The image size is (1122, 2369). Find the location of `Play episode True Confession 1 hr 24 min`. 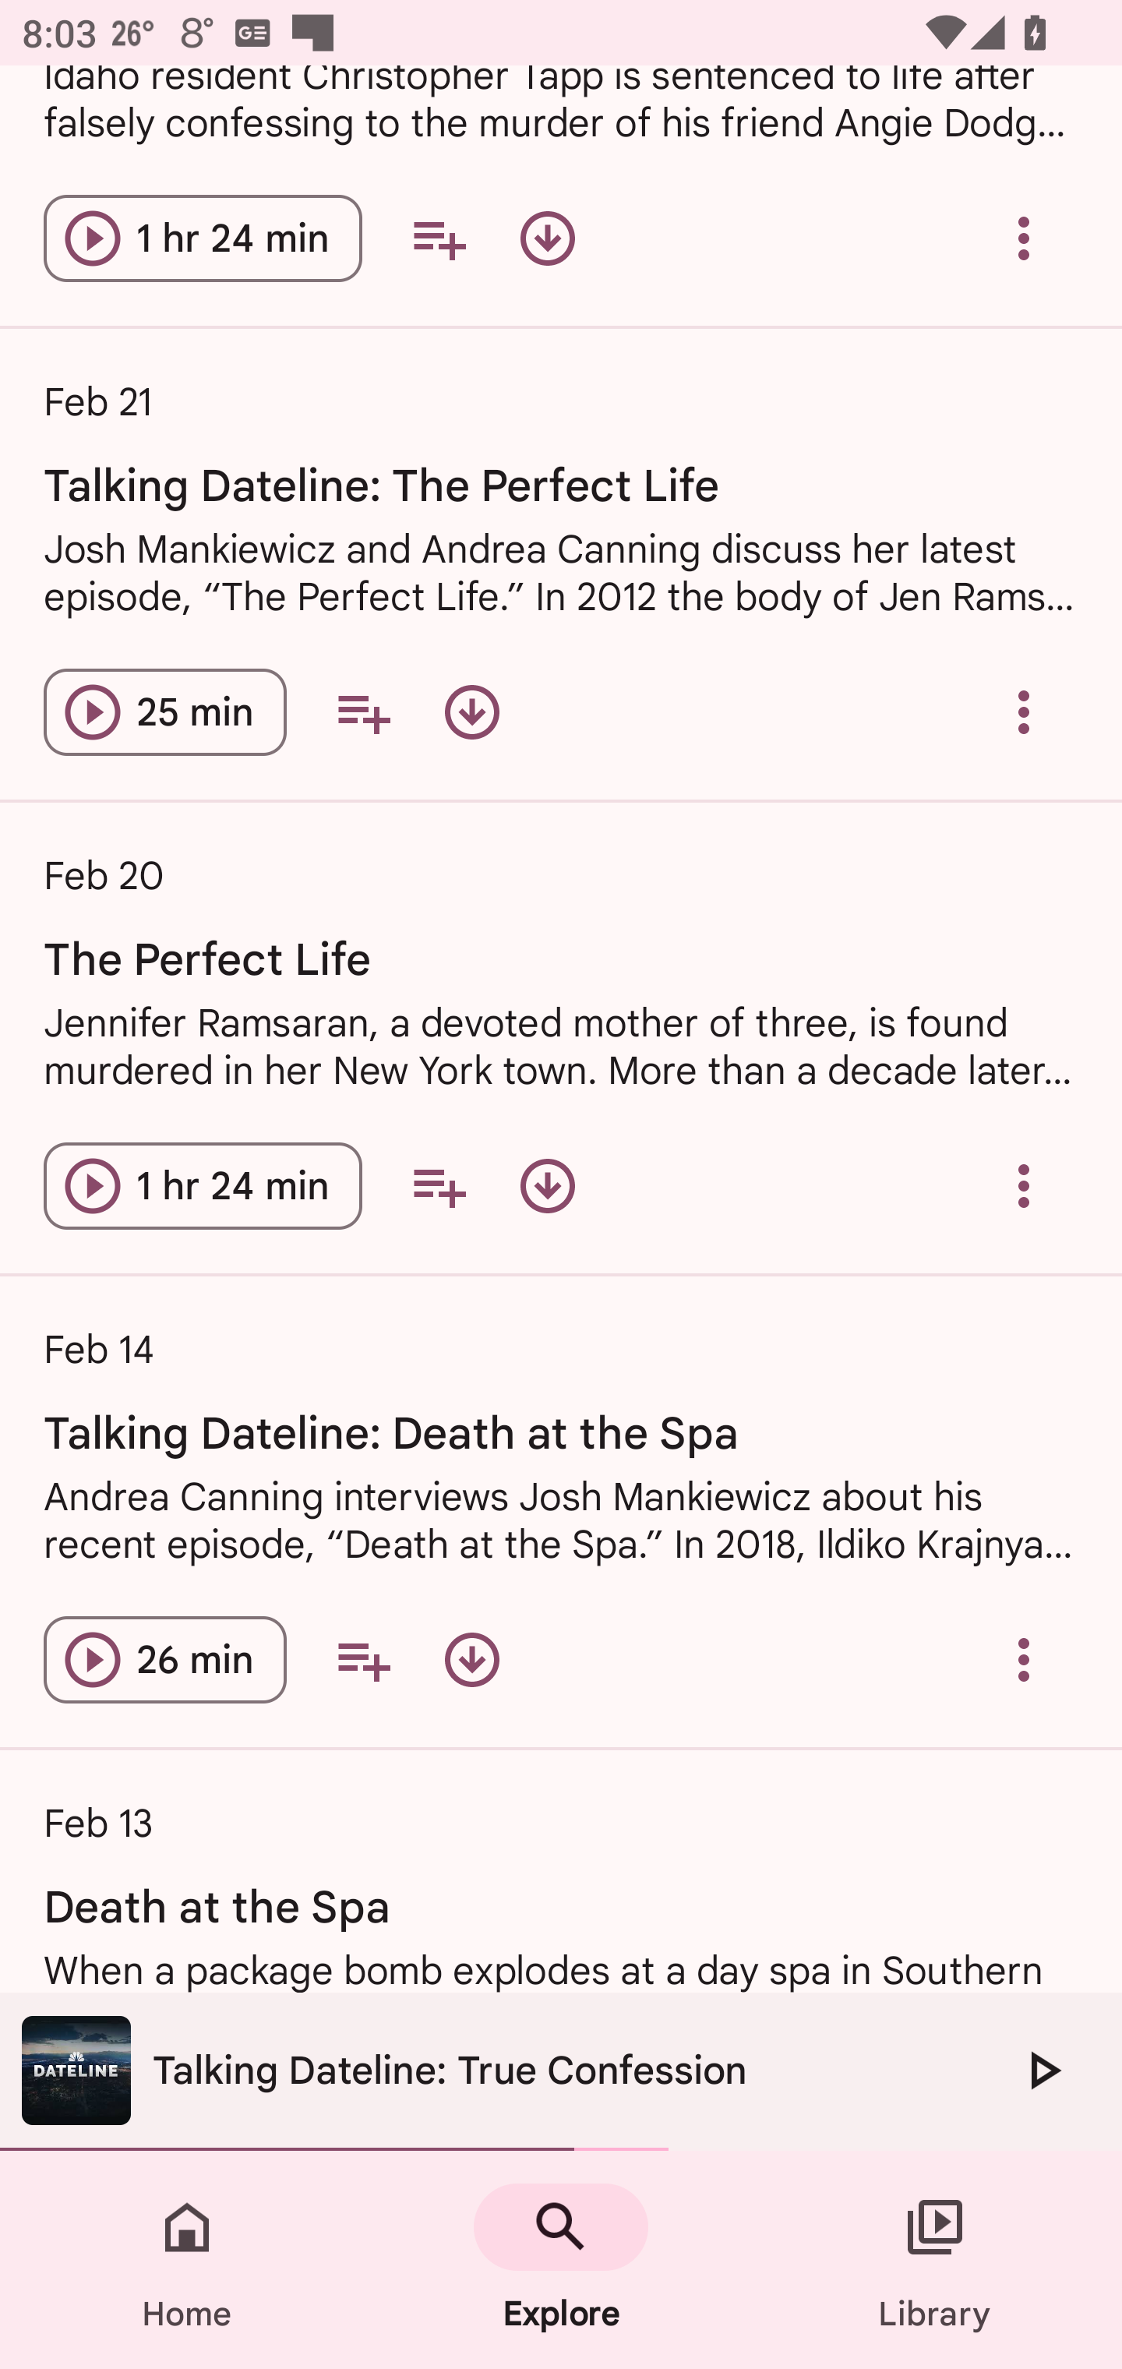

Play episode True Confession 1 hr 24 min is located at coordinates (203, 238).